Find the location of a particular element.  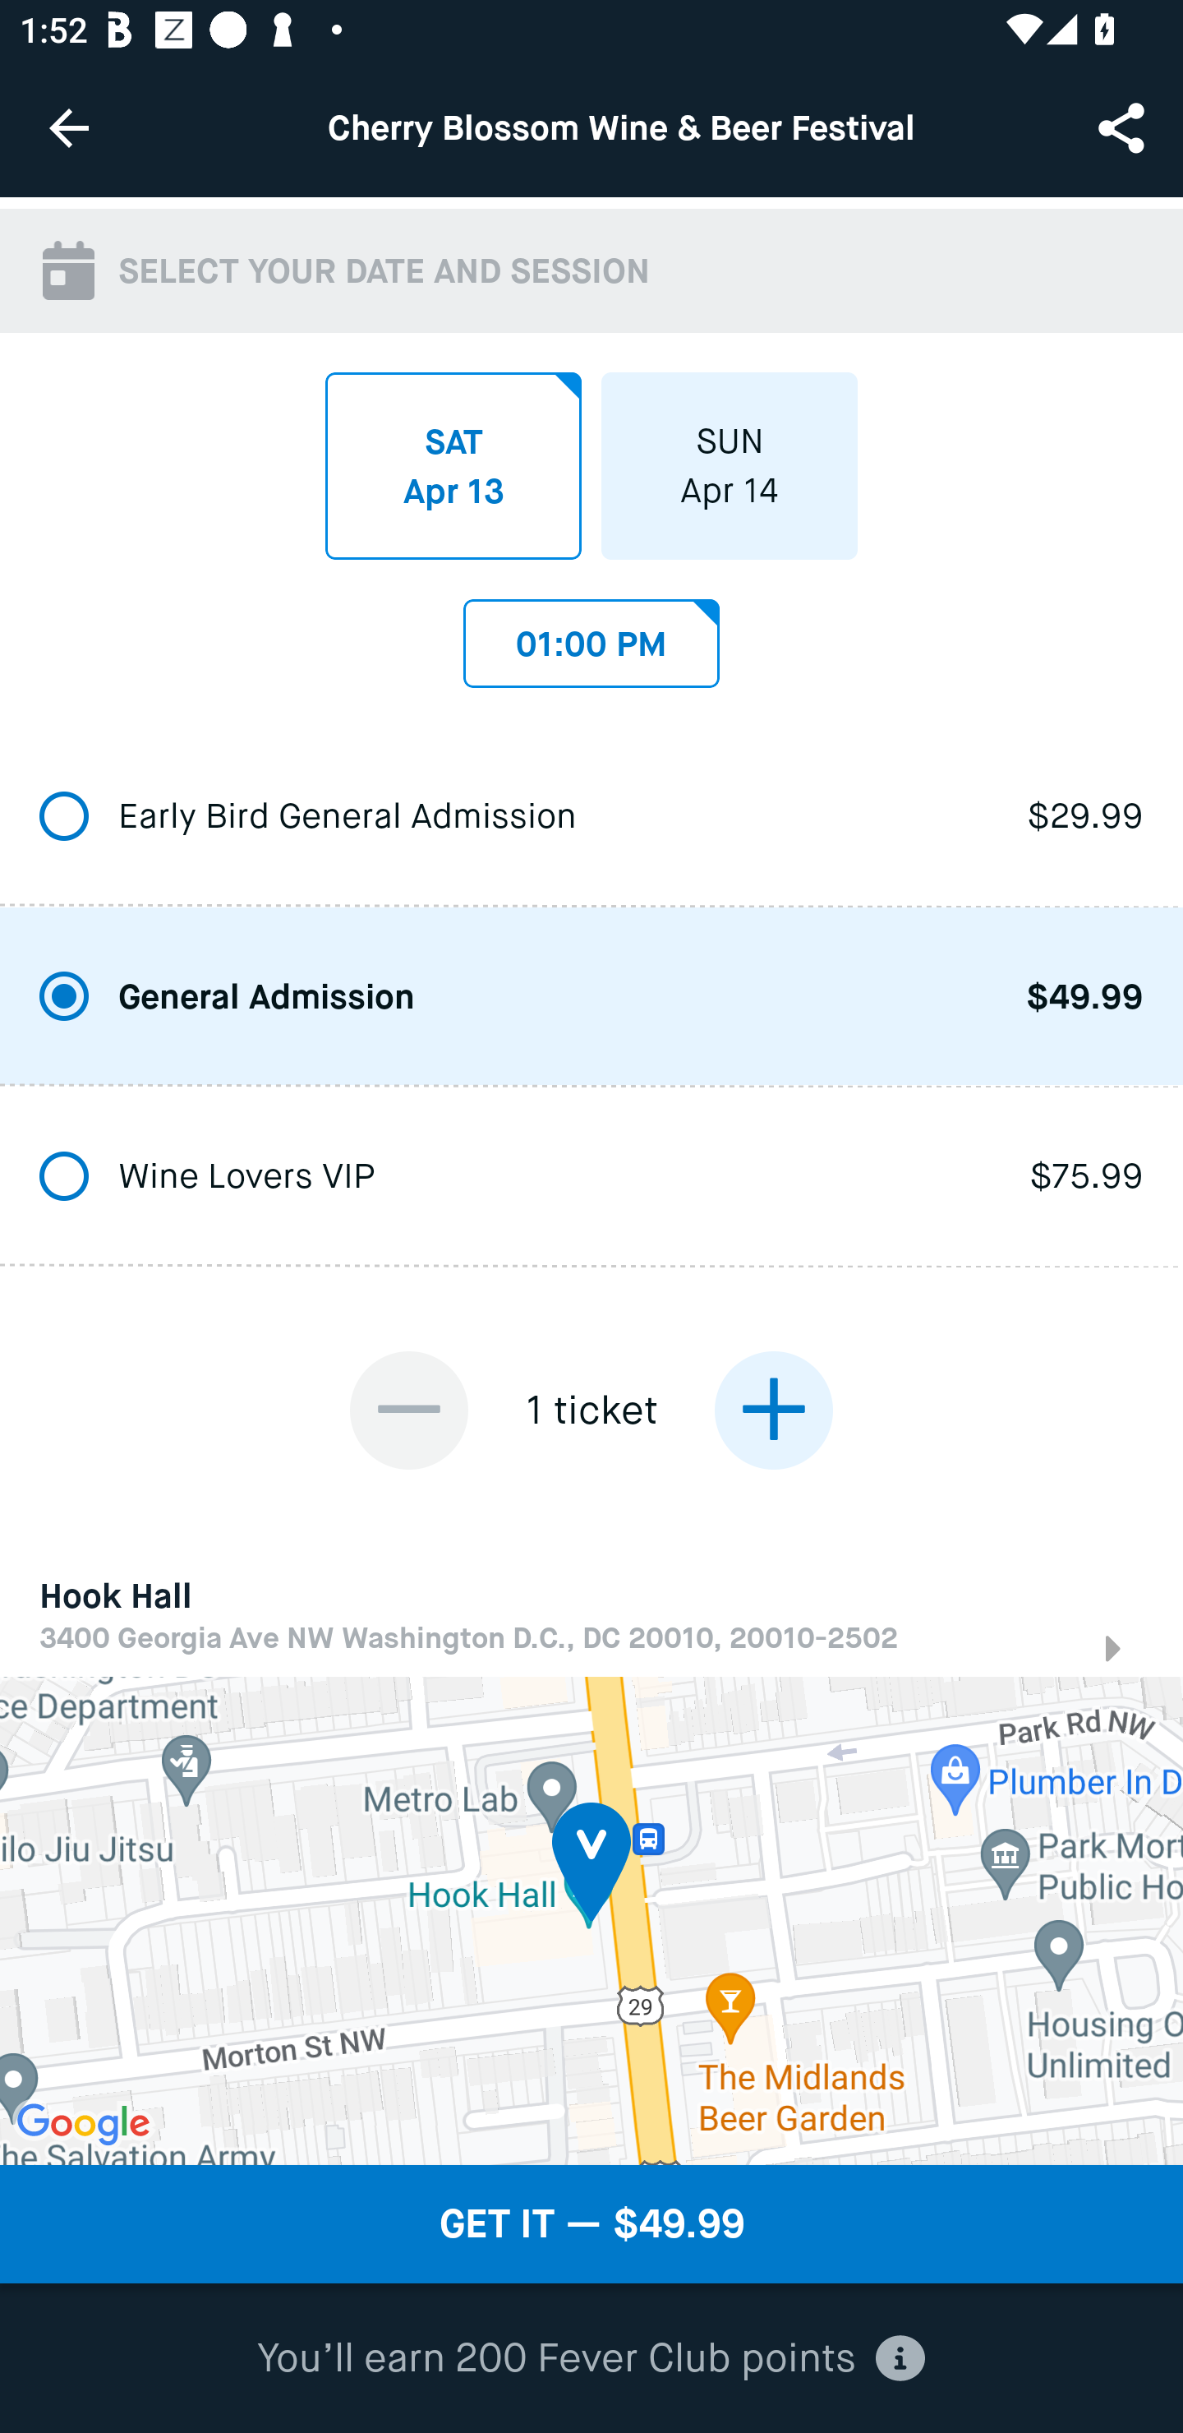

Navigate up is located at coordinates (69, 127).